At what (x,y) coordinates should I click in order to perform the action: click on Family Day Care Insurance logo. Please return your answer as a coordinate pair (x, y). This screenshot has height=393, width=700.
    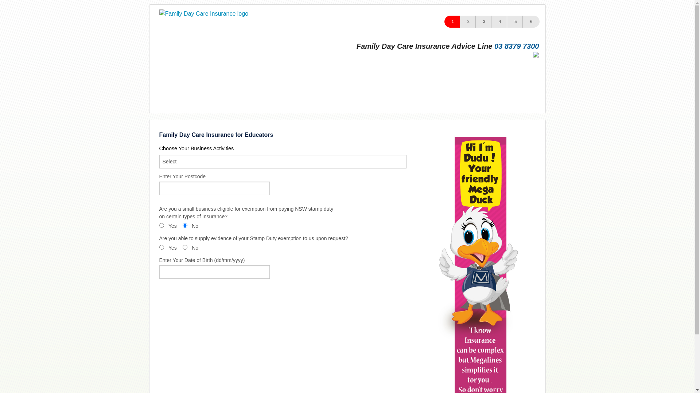
    Looking at the image, I should click on (203, 14).